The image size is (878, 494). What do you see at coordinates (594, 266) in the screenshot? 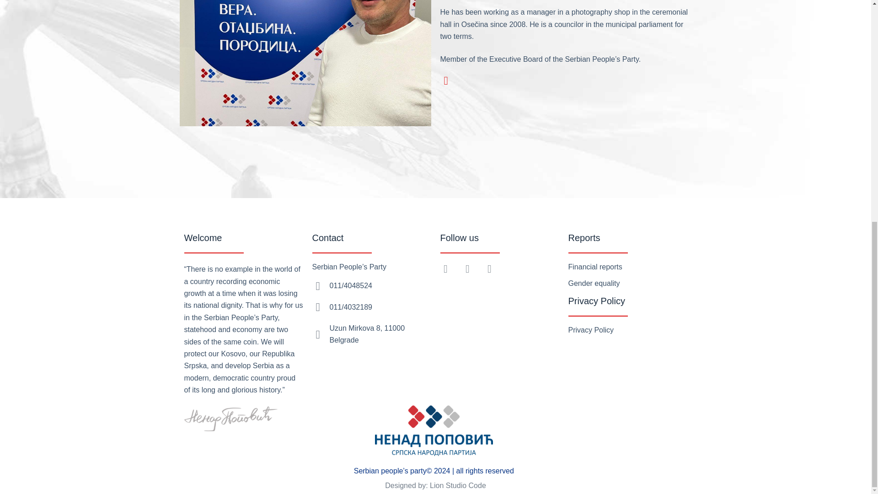
I see `Financial reports` at bounding box center [594, 266].